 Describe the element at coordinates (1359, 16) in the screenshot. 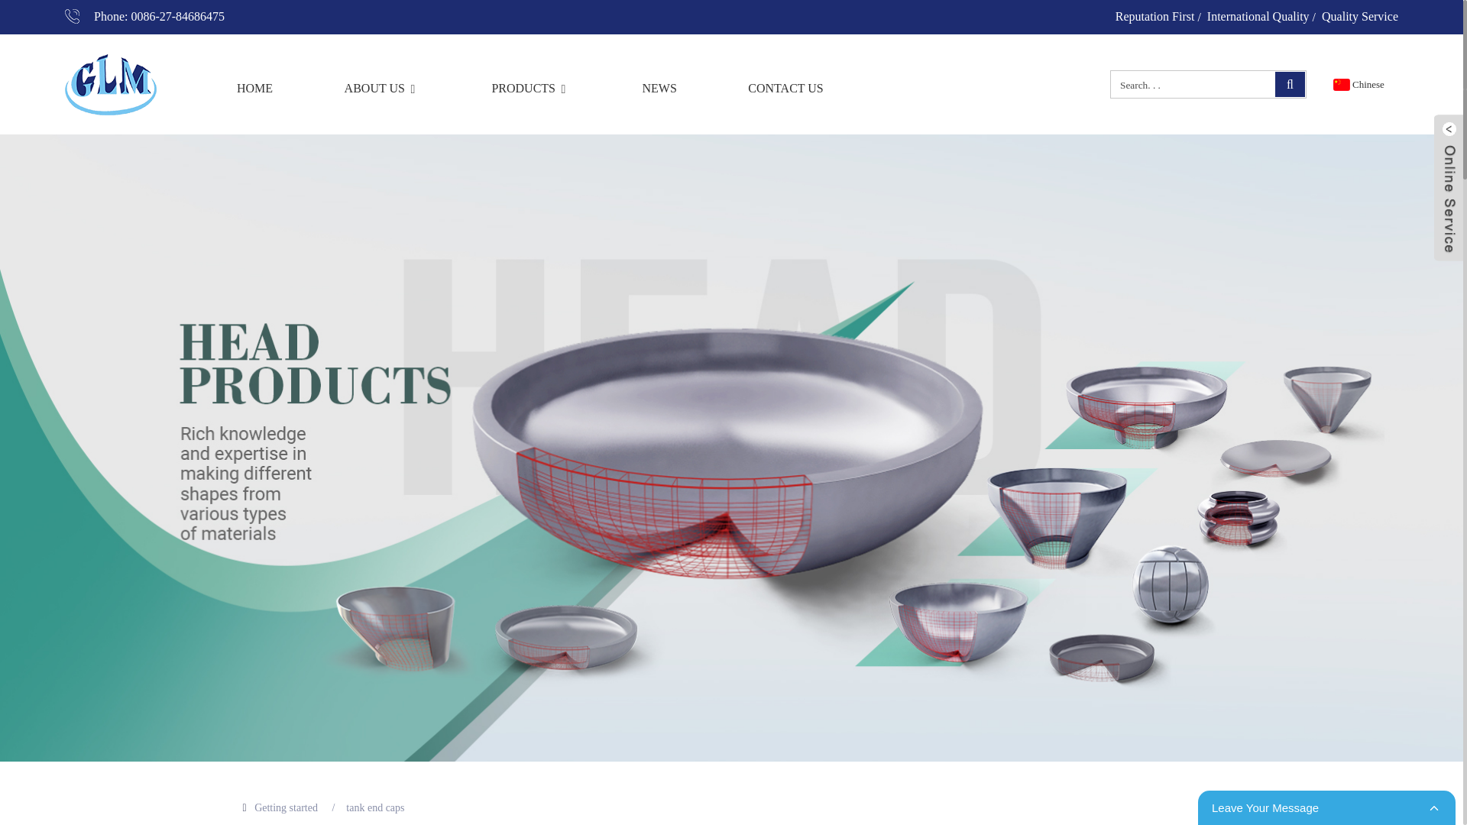

I see `Quality Service` at that location.